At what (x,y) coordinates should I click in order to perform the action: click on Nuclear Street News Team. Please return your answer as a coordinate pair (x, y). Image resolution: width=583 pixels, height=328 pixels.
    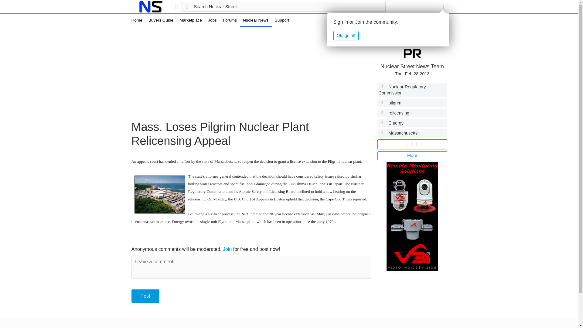
    Looking at the image, I should click on (412, 66).